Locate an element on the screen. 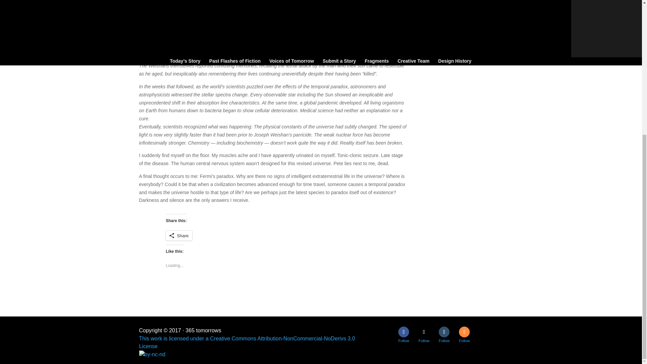  Follow is located at coordinates (404, 332).